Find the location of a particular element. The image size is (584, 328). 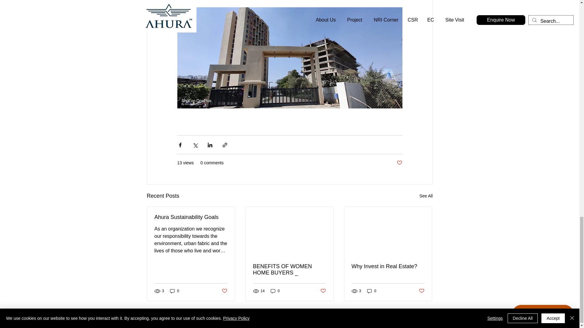

0 is located at coordinates (175, 291).